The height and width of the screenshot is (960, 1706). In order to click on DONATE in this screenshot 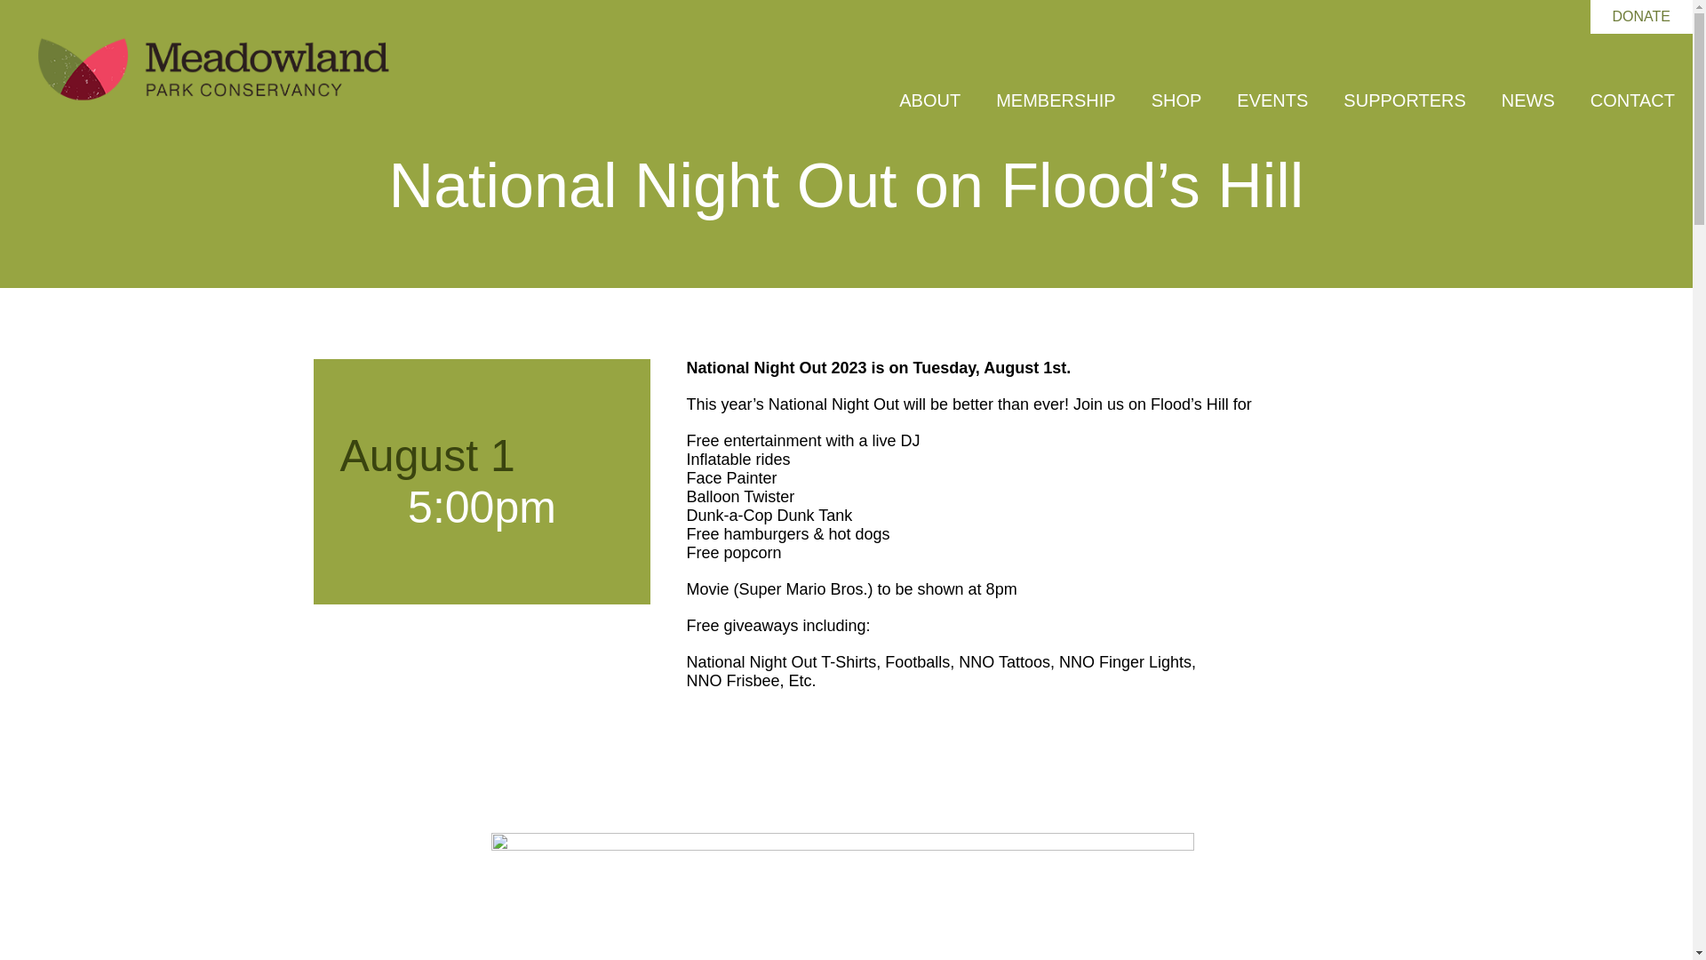, I will do `click(1642, 16)`.